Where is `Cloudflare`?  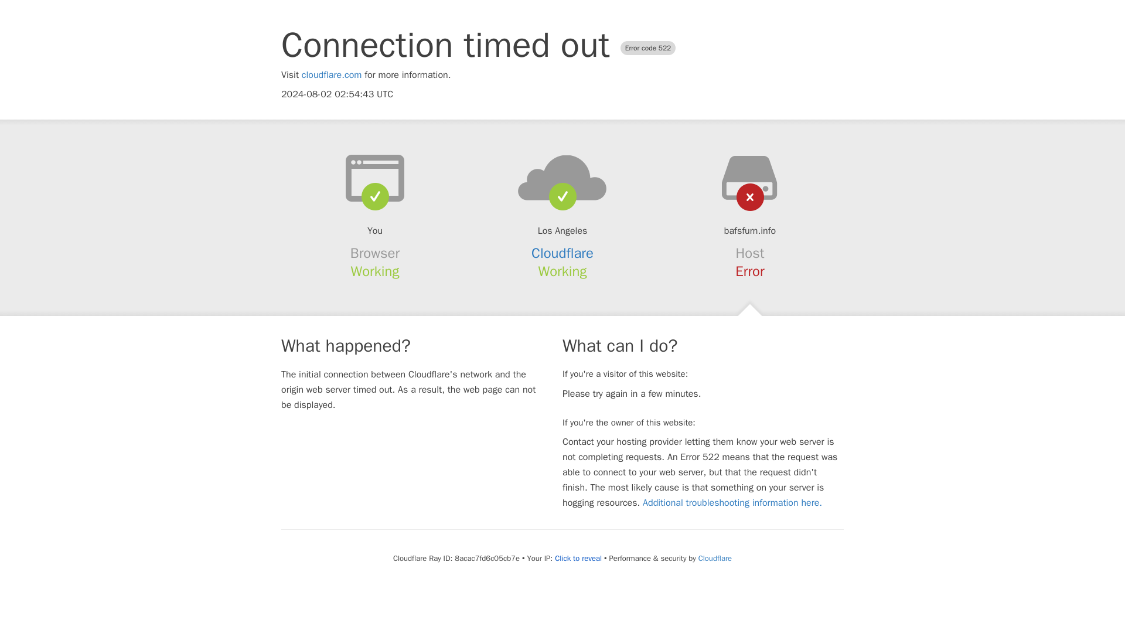
Cloudflare is located at coordinates (715, 558).